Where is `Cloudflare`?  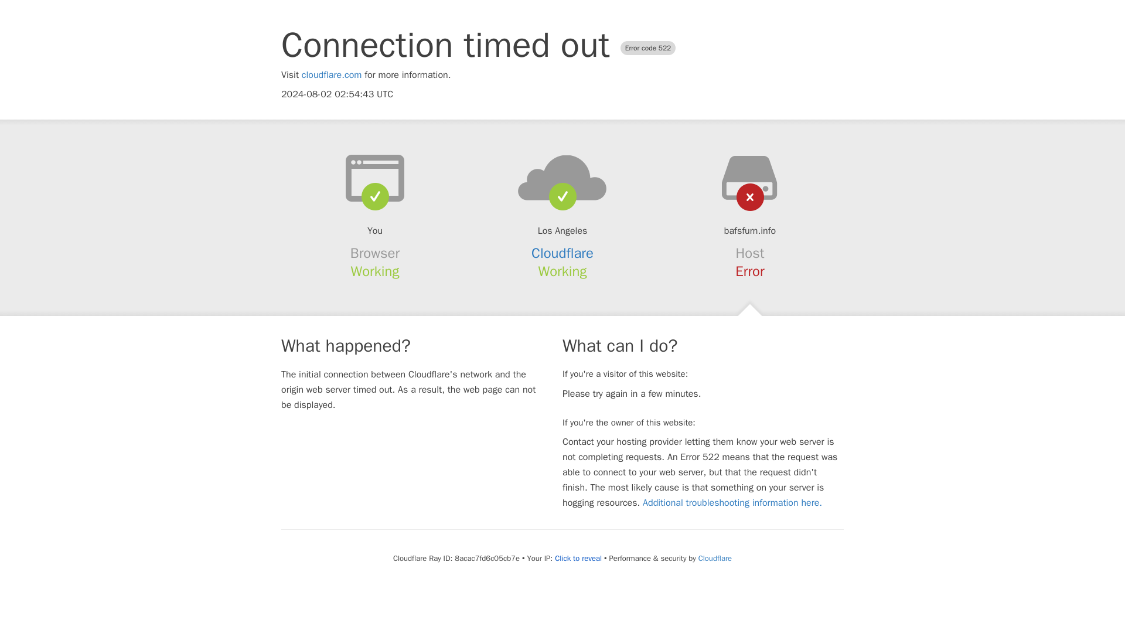
Cloudflare is located at coordinates (715, 558).